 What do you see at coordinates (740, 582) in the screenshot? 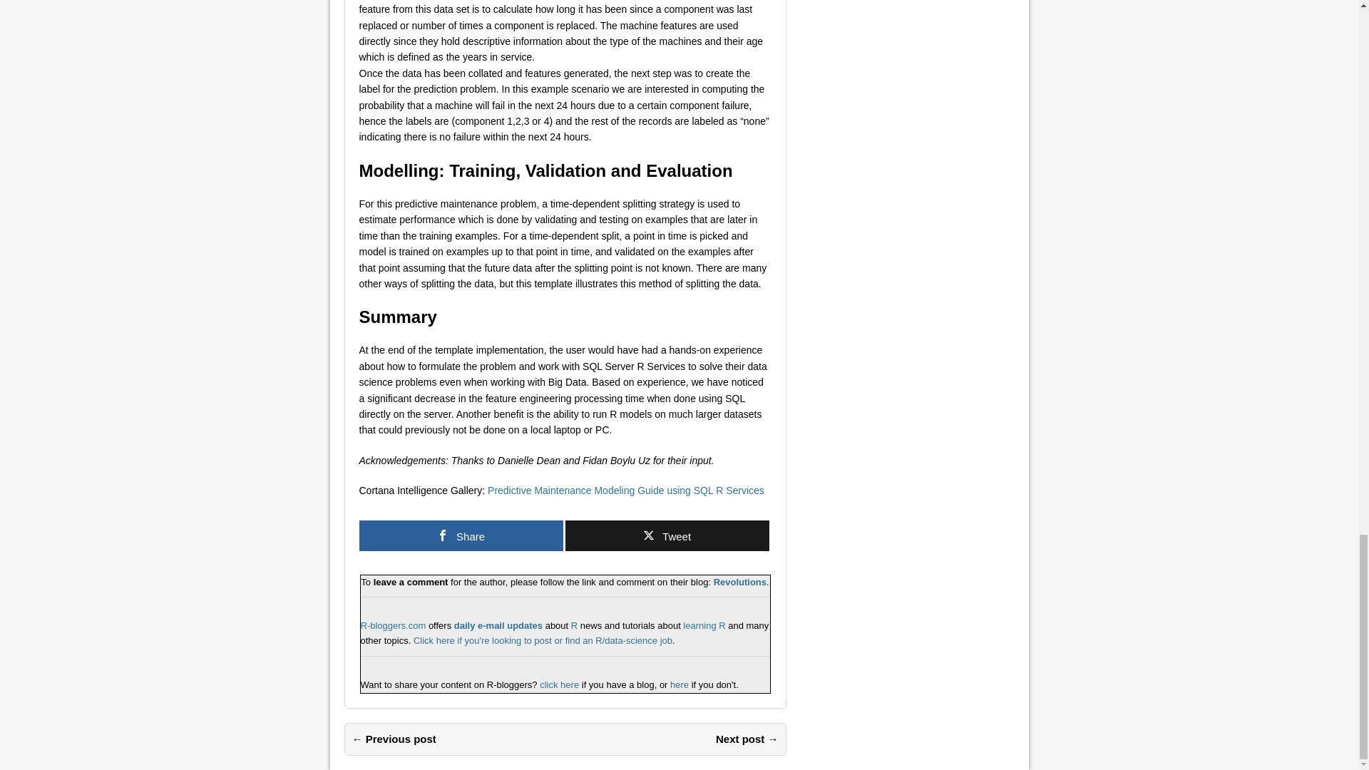
I see `Revolutions` at bounding box center [740, 582].